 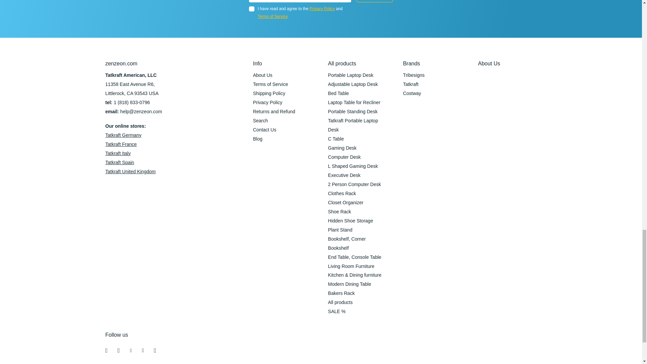 I want to click on Privacy Policy, so click(x=322, y=9).